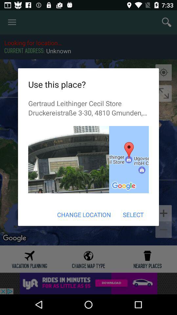 This screenshot has height=315, width=177. Describe the element at coordinates (129, 159) in the screenshot. I see `turn off the icon above change location item` at that location.